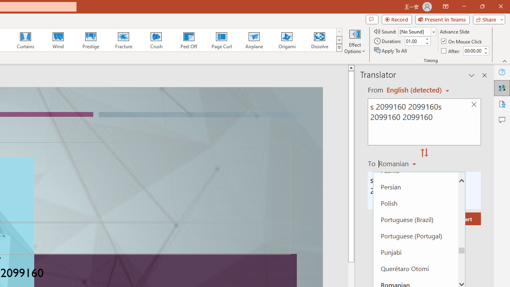 The image size is (510, 287). Describe the element at coordinates (462, 41) in the screenshot. I see `On Mouse Click` at that location.